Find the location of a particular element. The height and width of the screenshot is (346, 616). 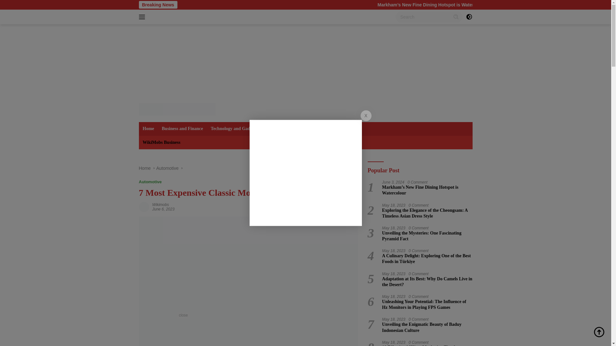

WikiMob is located at coordinates (177, 109).